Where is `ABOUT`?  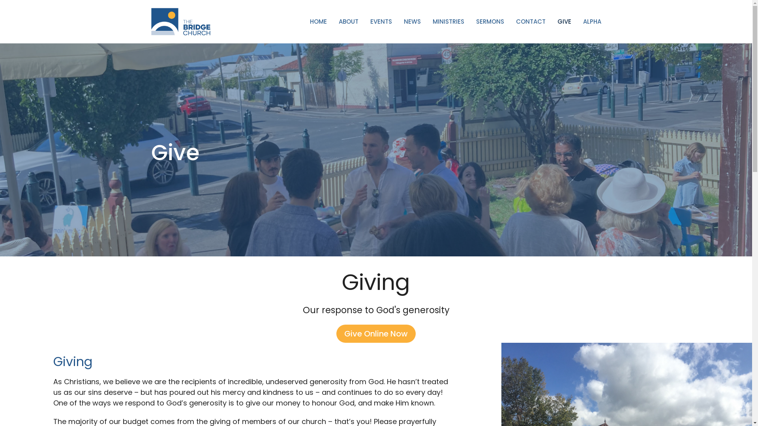
ABOUT is located at coordinates (349, 21).